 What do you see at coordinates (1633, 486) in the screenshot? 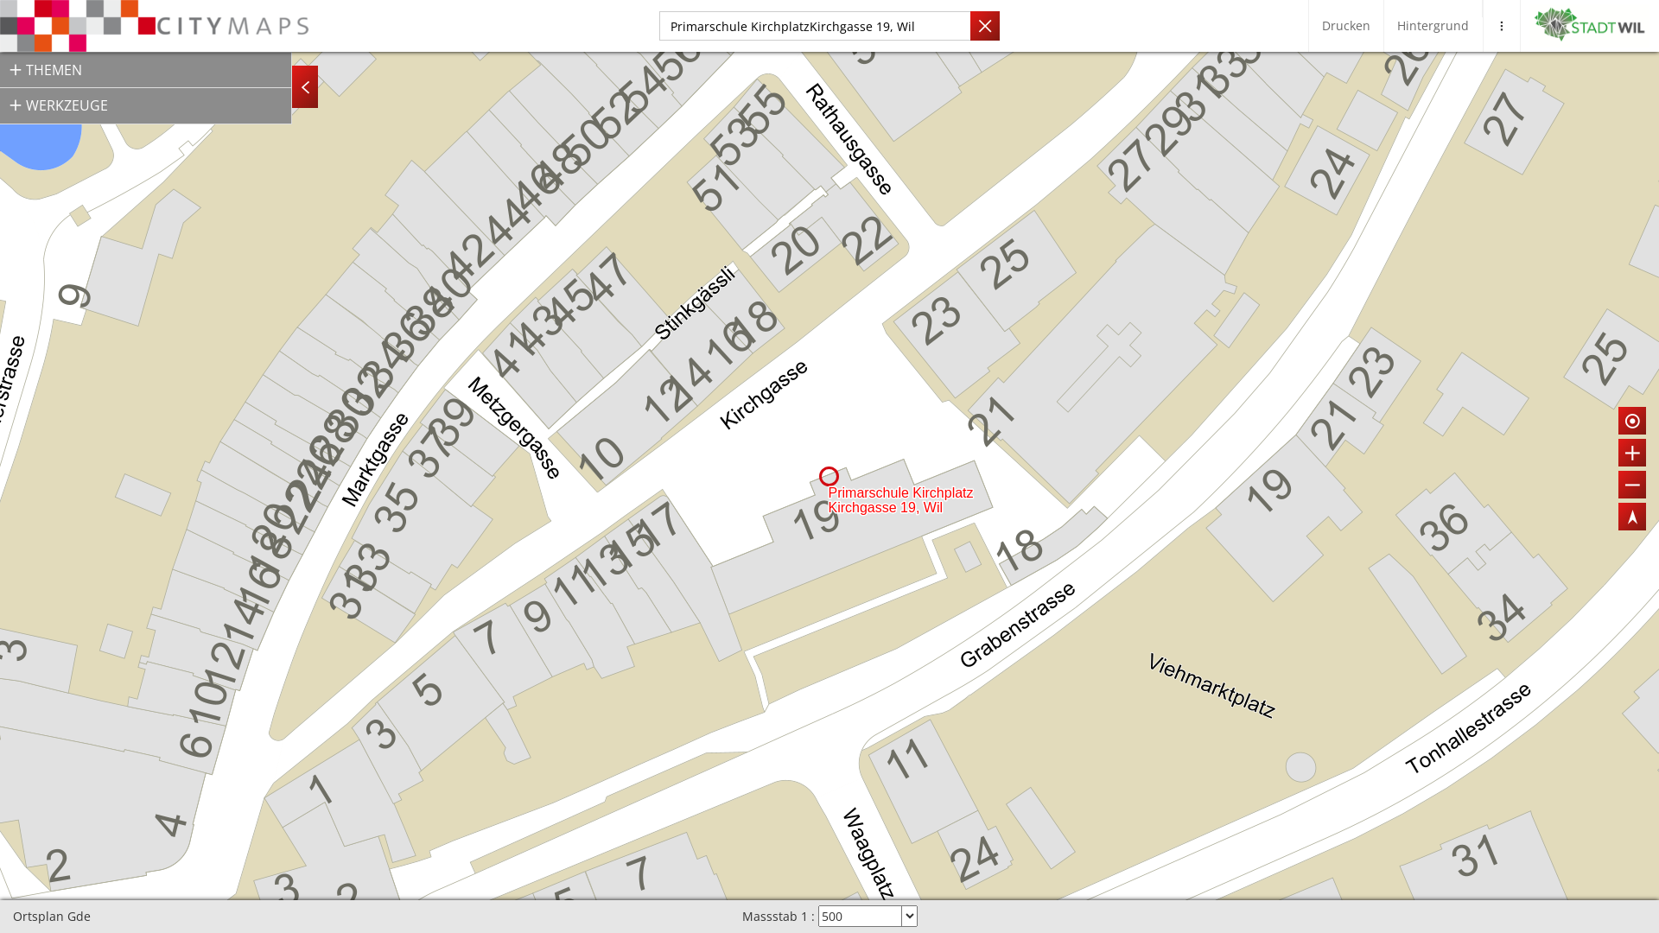
I see `Zoom Out` at bounding box center [1633, 486].